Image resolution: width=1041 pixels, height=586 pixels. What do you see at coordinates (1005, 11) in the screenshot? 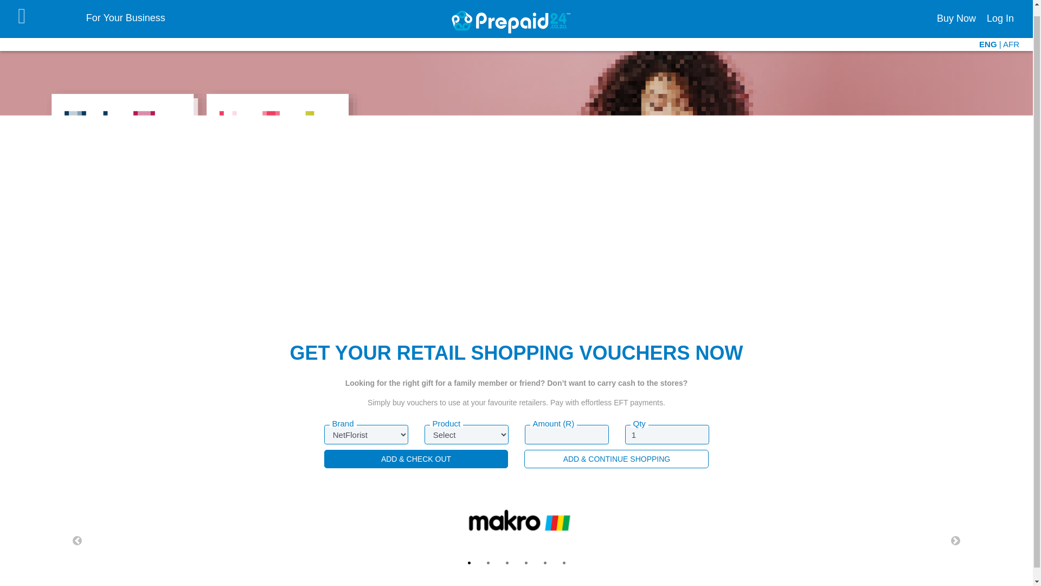
I see `Log In` at bounding box center [1005, 11].